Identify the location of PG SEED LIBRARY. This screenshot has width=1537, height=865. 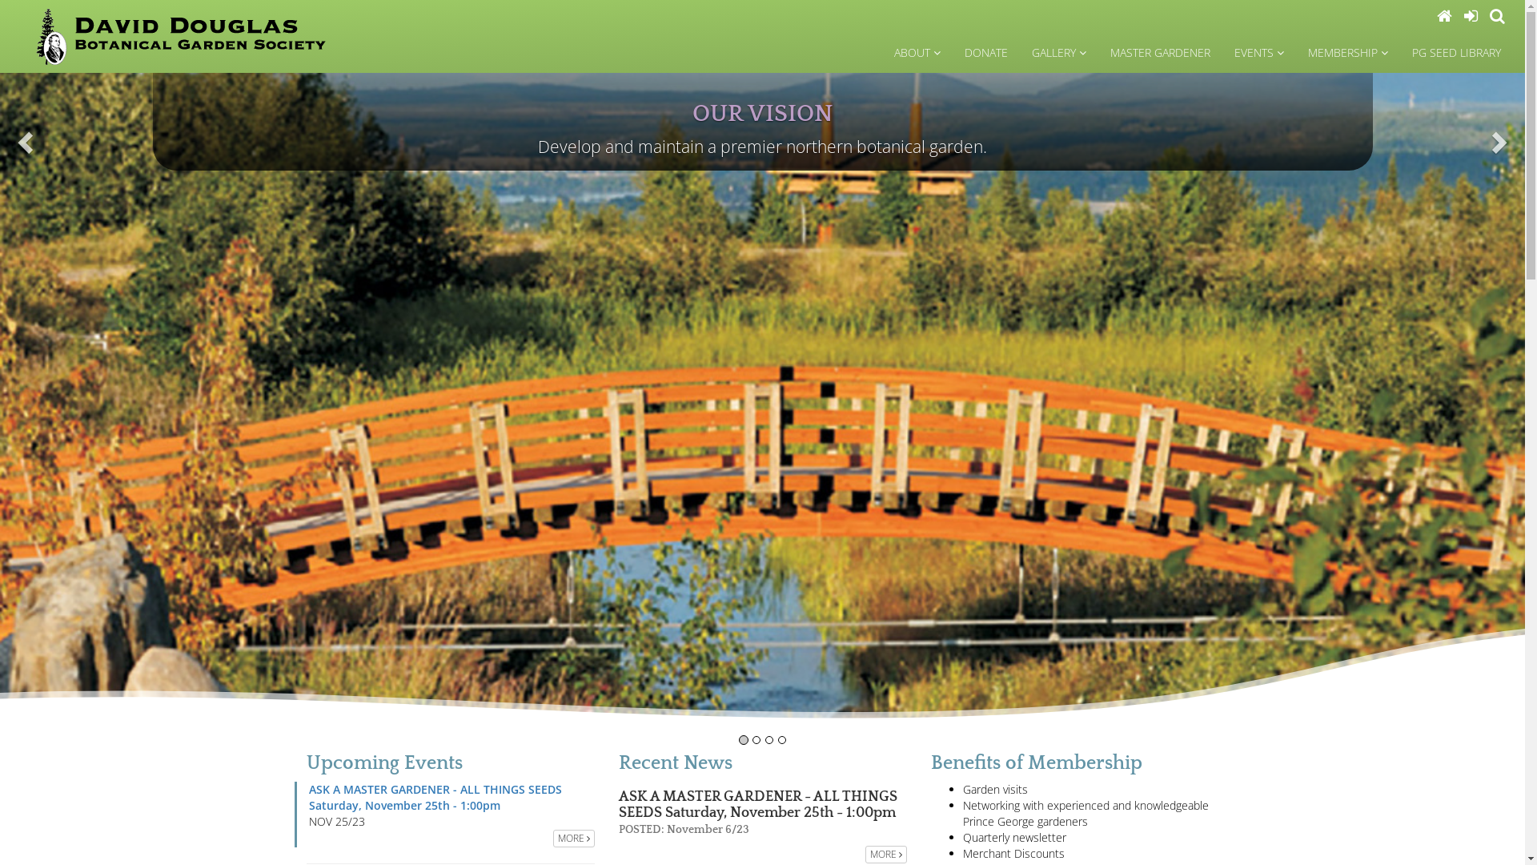
(1457, 53).